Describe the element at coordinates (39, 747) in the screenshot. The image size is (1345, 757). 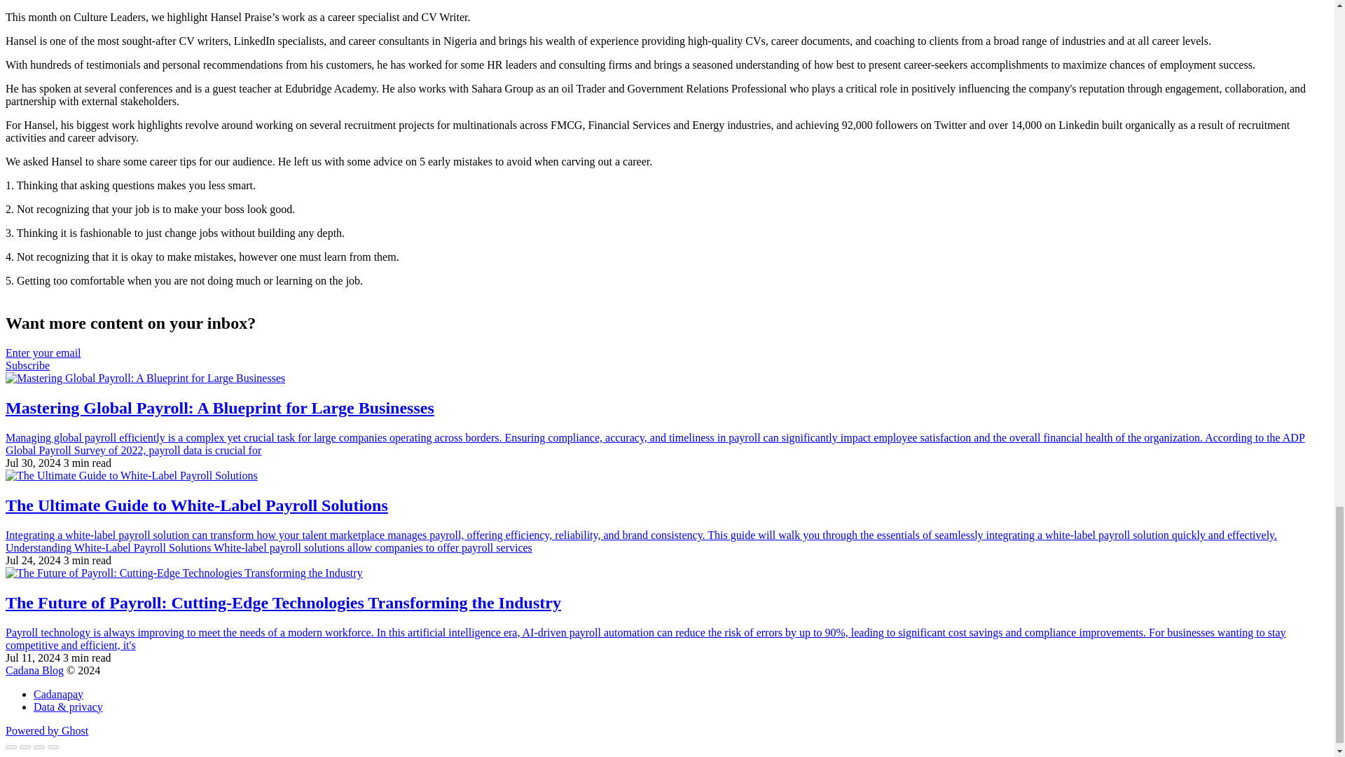
I see `Toggle fullscreen` at that location.